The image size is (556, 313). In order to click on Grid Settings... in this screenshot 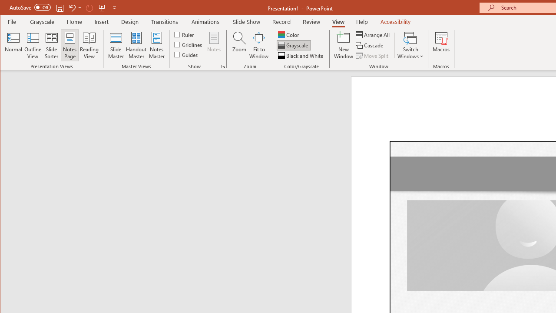, I will do `click(223, 66)`.